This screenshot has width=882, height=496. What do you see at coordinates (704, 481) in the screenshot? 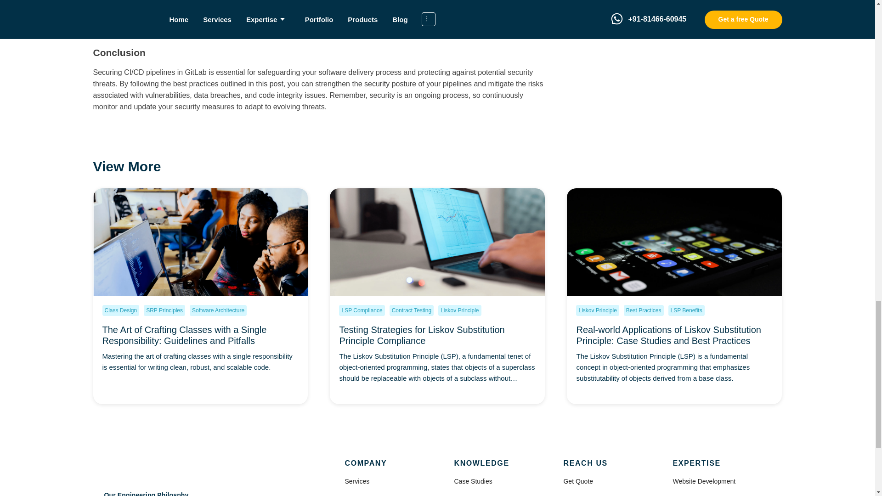
I see `Website Development` at bounding box center [704, 481].